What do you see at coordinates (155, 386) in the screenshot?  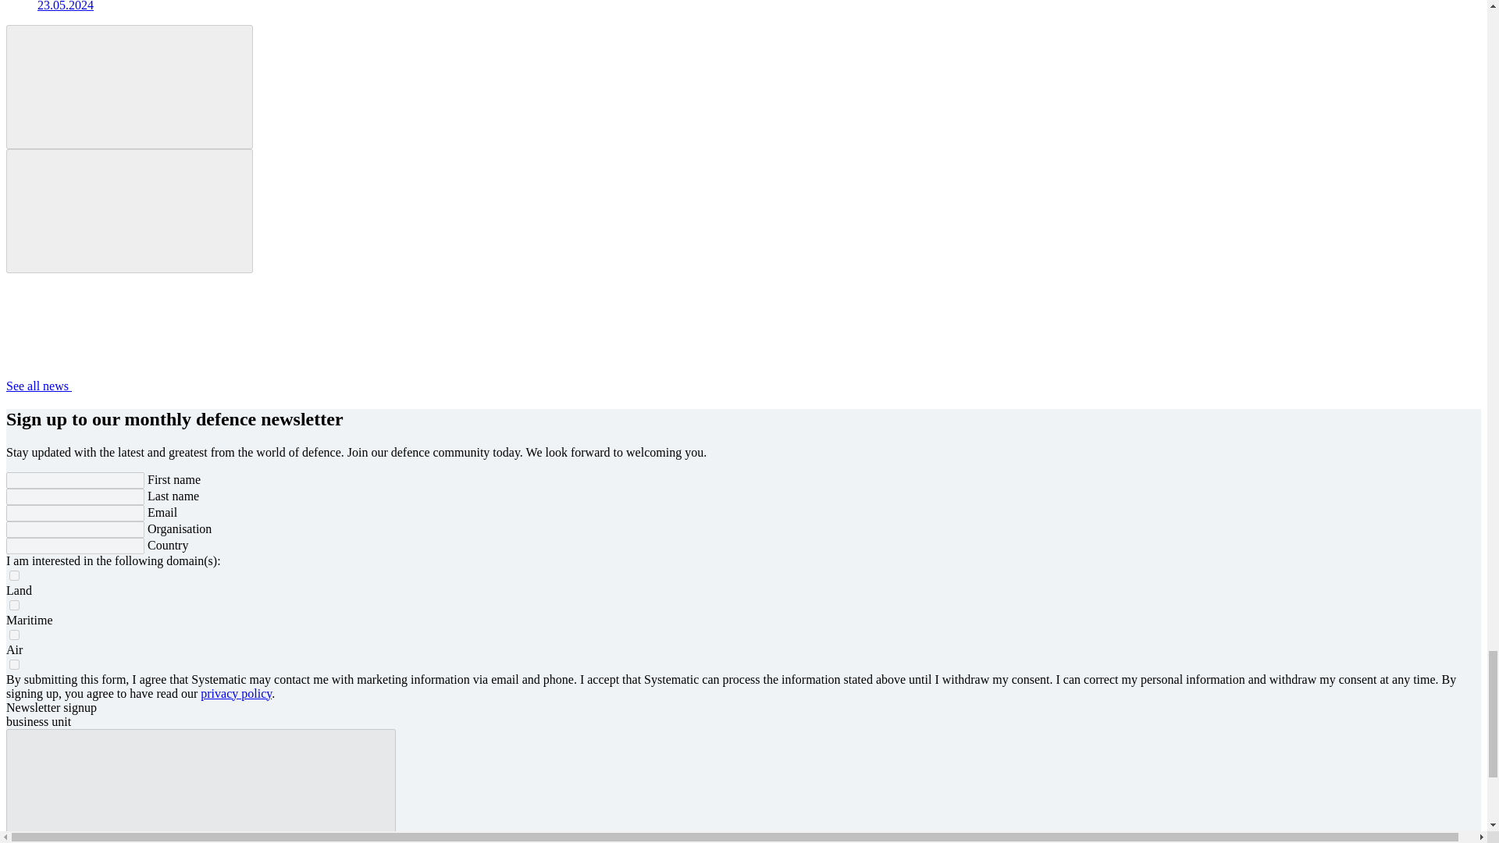 I see `See all news` at bounding box center [155, 386].